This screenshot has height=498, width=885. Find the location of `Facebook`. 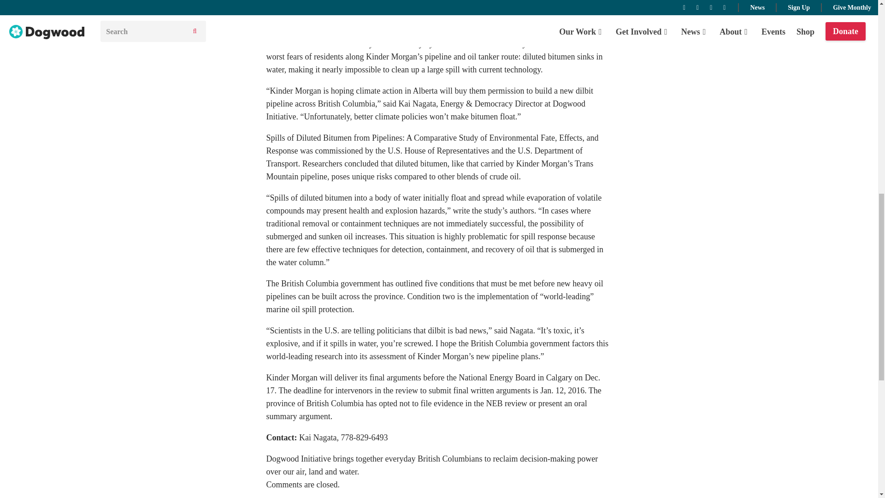

Facebook is located at coordinates (275, 19).